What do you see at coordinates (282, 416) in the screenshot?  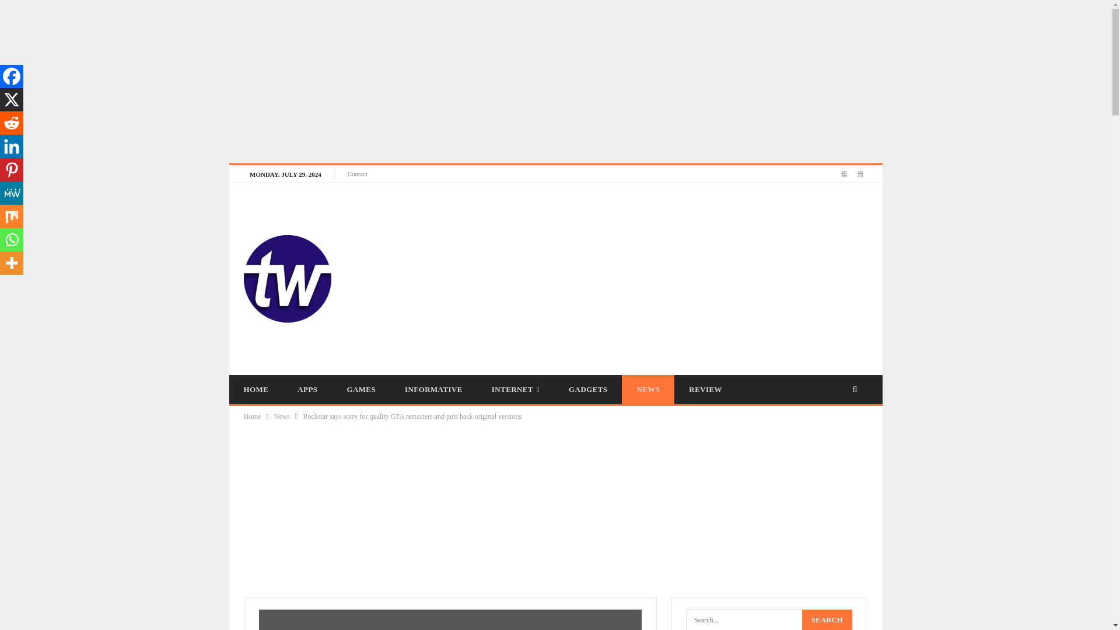 I see `News` at bounding box center [282, 416].